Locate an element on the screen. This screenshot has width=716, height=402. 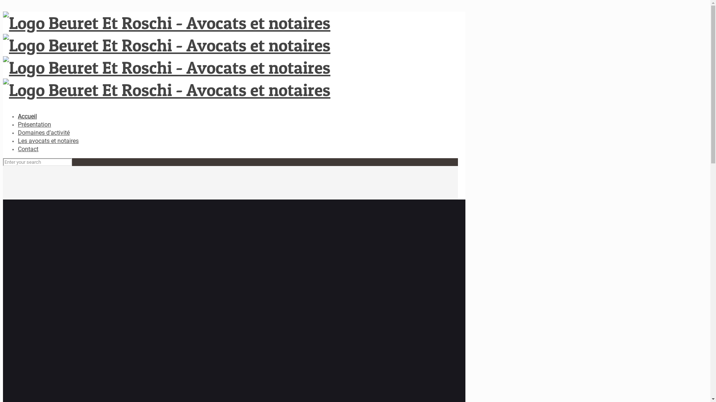
Accueil is located at coordinates (28, 116).